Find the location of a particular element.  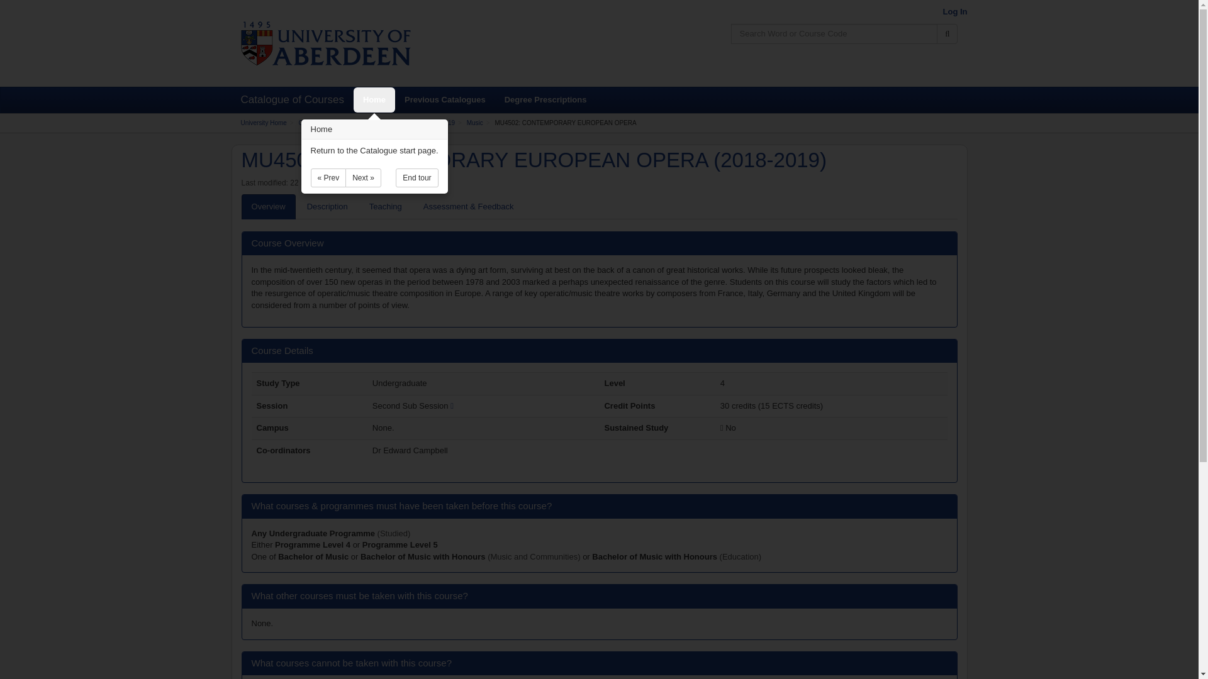

Teaching is located at coordinates (385, 206).